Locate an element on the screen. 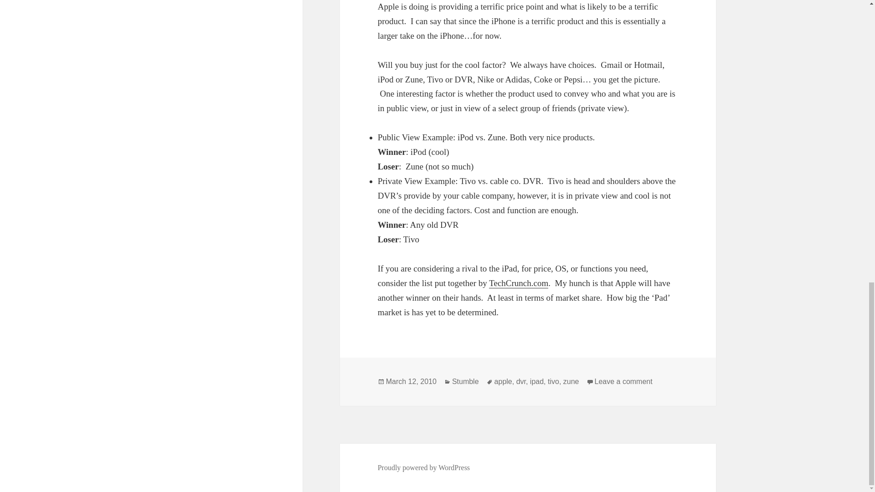 This screenshot has height=492, width=875. dvr is located at coordinates (520, 382).